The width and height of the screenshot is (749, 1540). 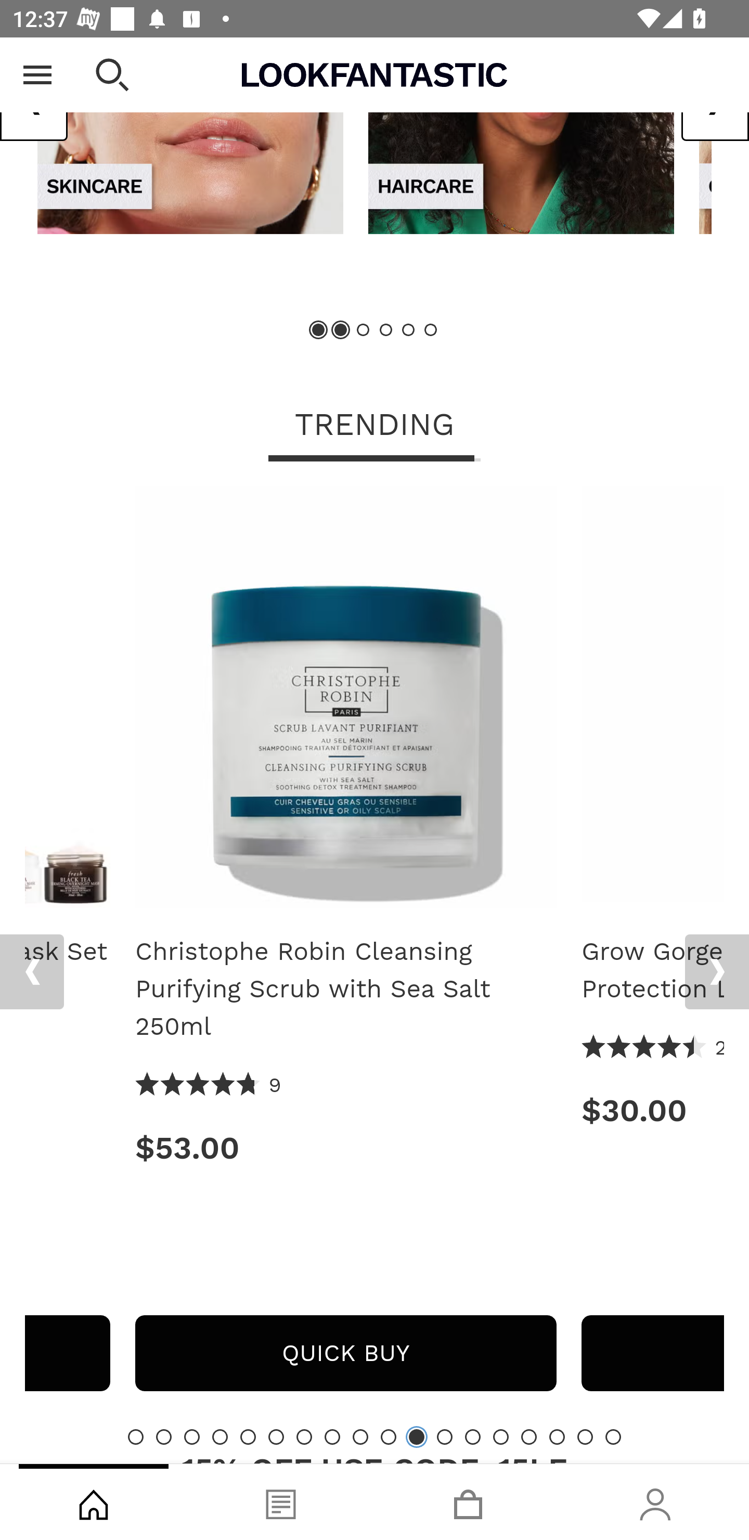 I want to click on Slide 4, so click(x=386, y=330).